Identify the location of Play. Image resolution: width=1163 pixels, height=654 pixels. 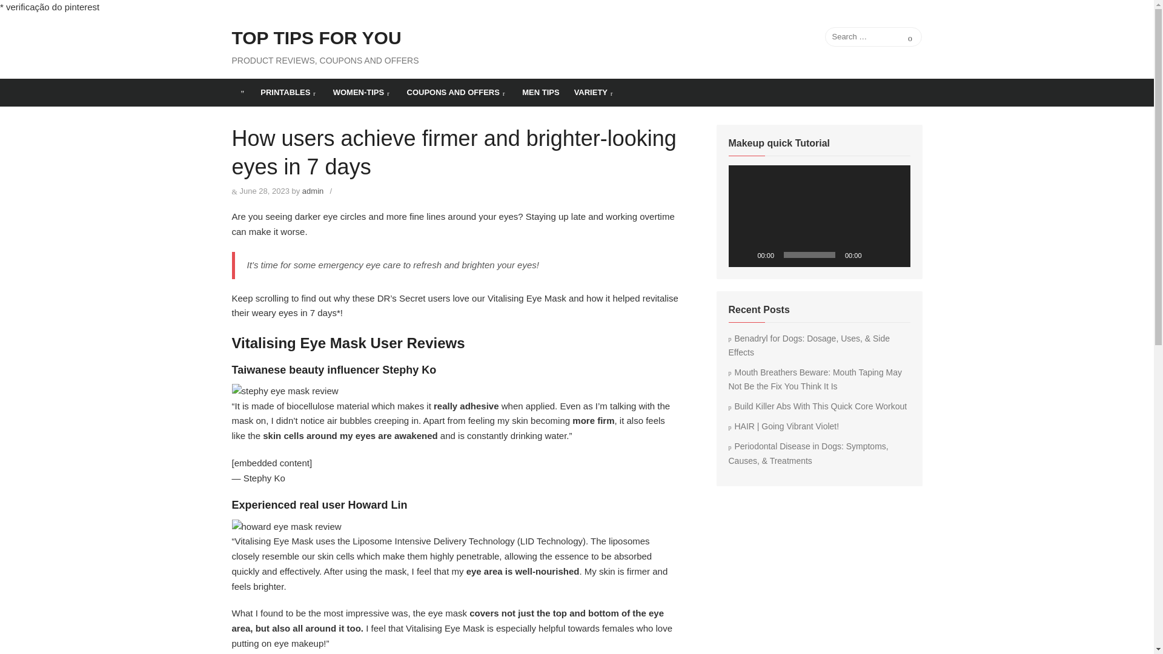
(744, 254).